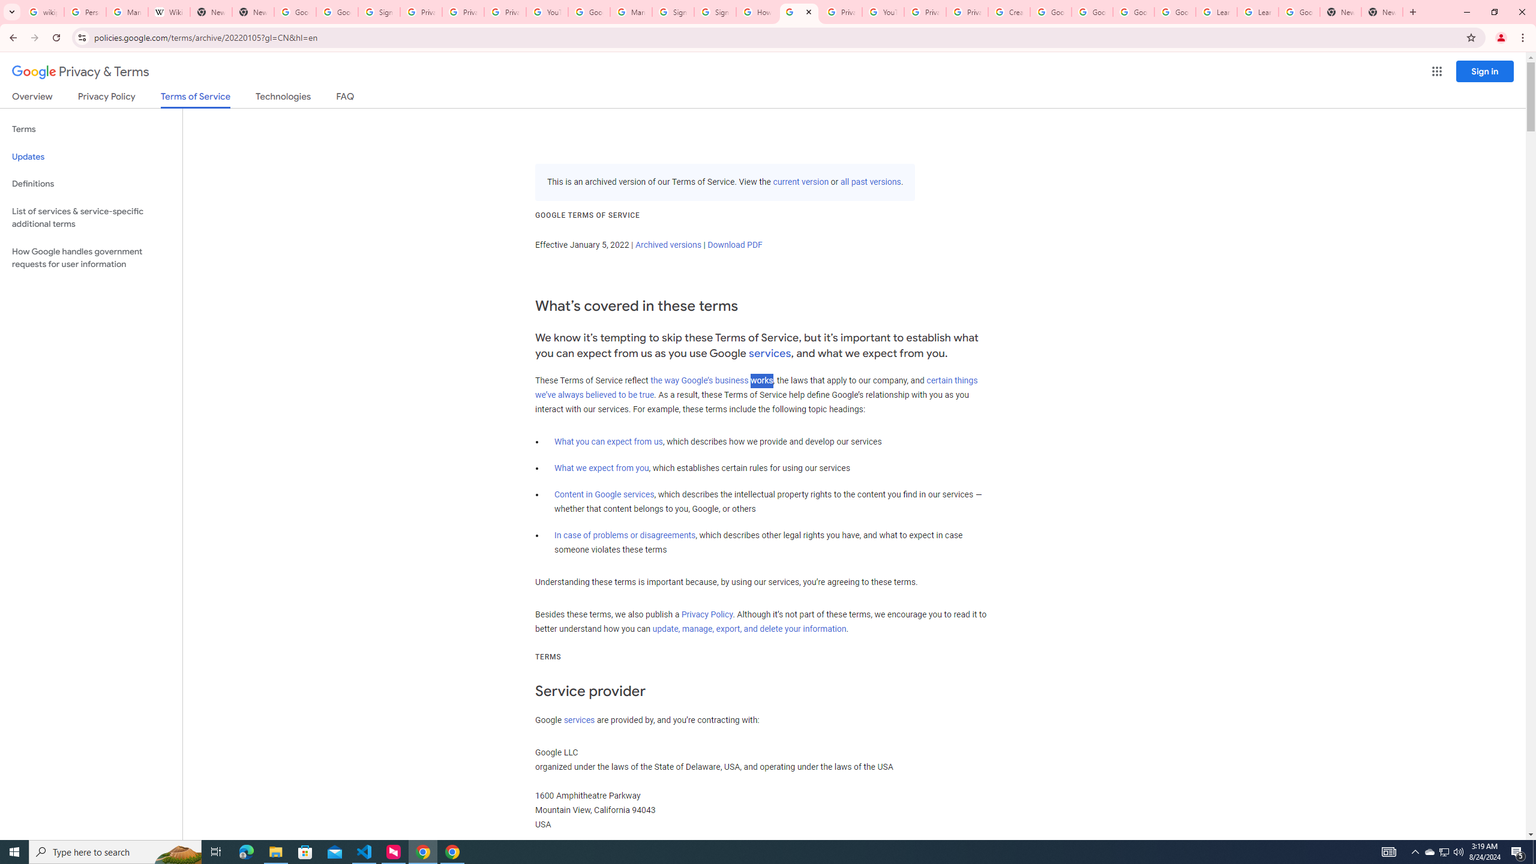  I want to click on Google Account, so click(1300, 12).